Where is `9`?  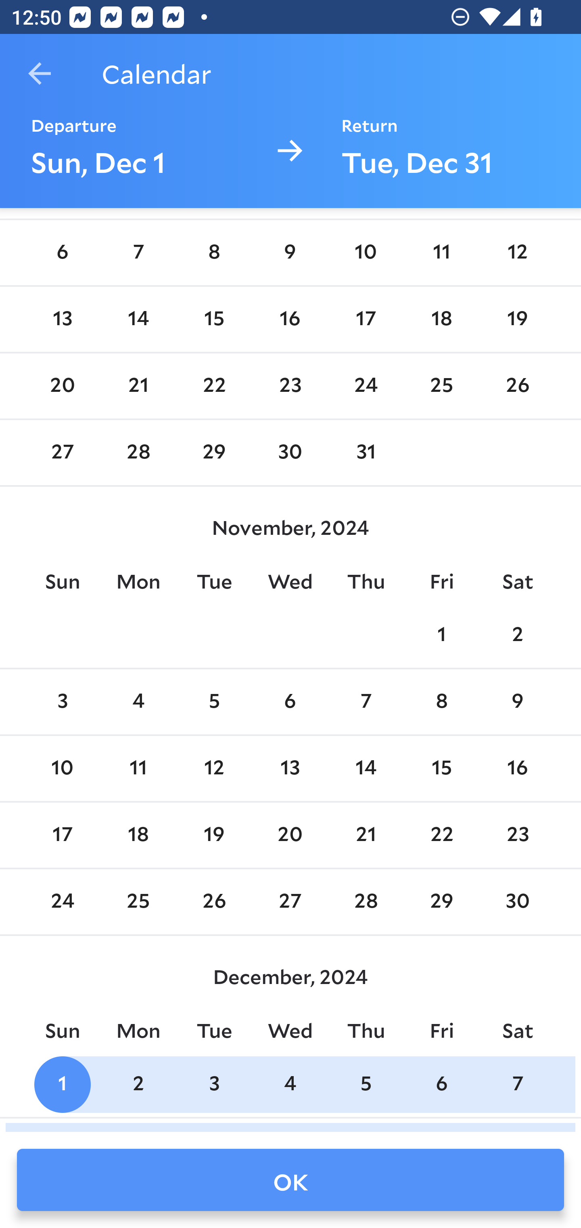
9 is located at coordinates (290, 253).